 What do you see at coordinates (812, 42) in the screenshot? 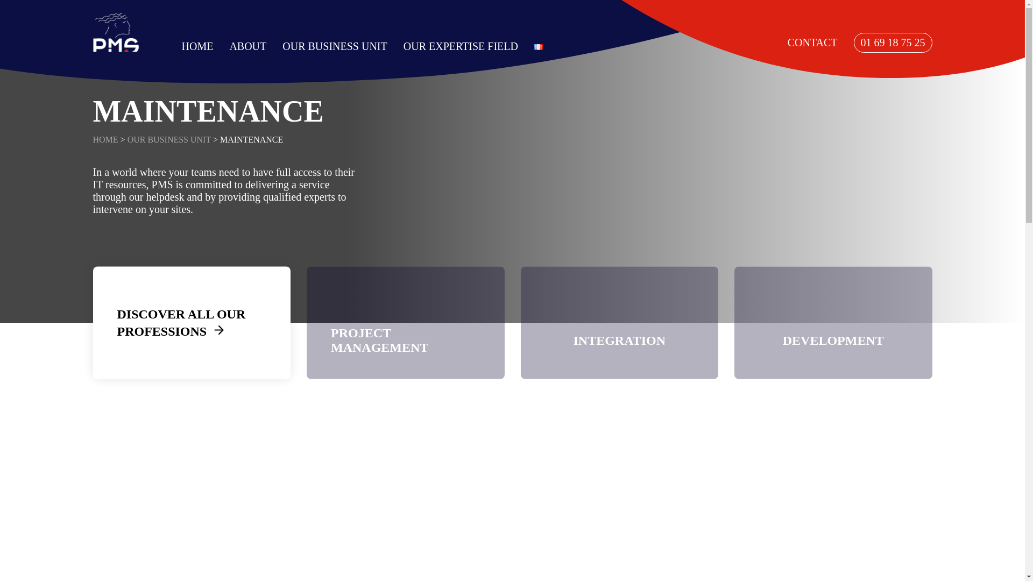
I see `CONTACT` at bounding box center [812, 42].